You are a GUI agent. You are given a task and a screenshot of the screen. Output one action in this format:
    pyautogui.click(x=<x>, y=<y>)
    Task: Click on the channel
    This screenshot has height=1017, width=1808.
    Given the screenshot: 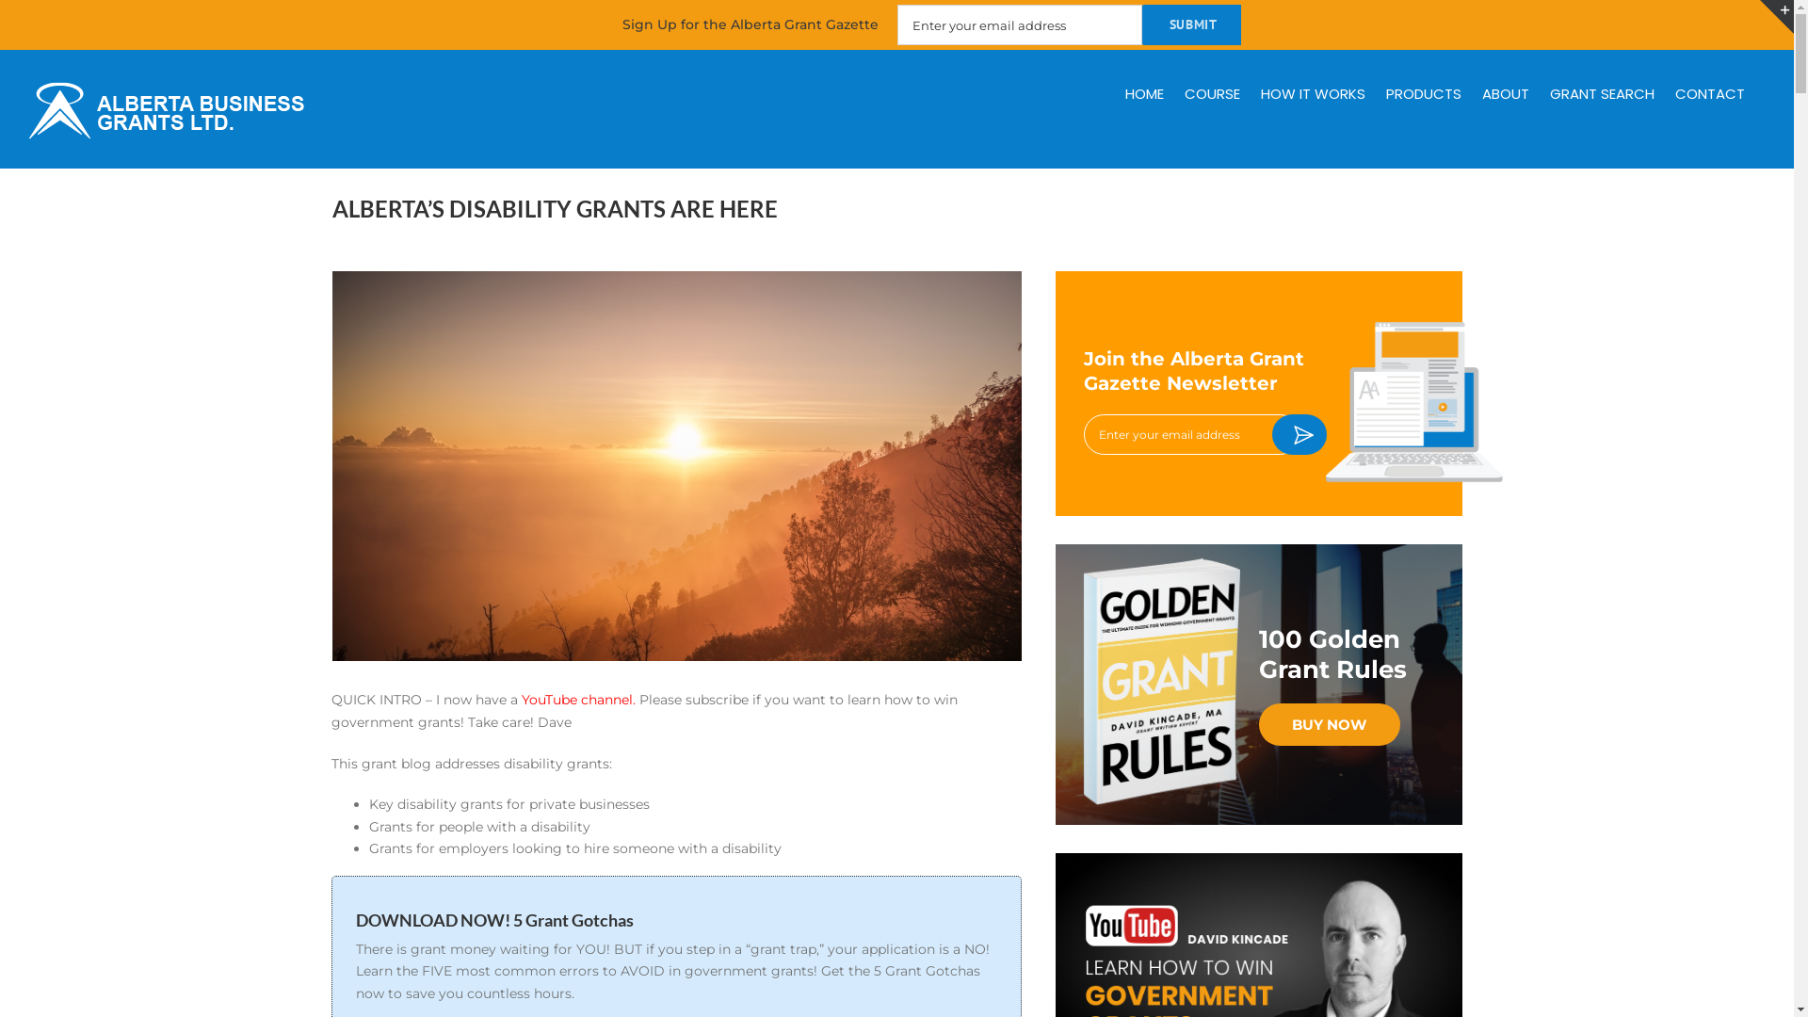 What is the action you would take?
    pyautogui.click(x=606, y=700)
    